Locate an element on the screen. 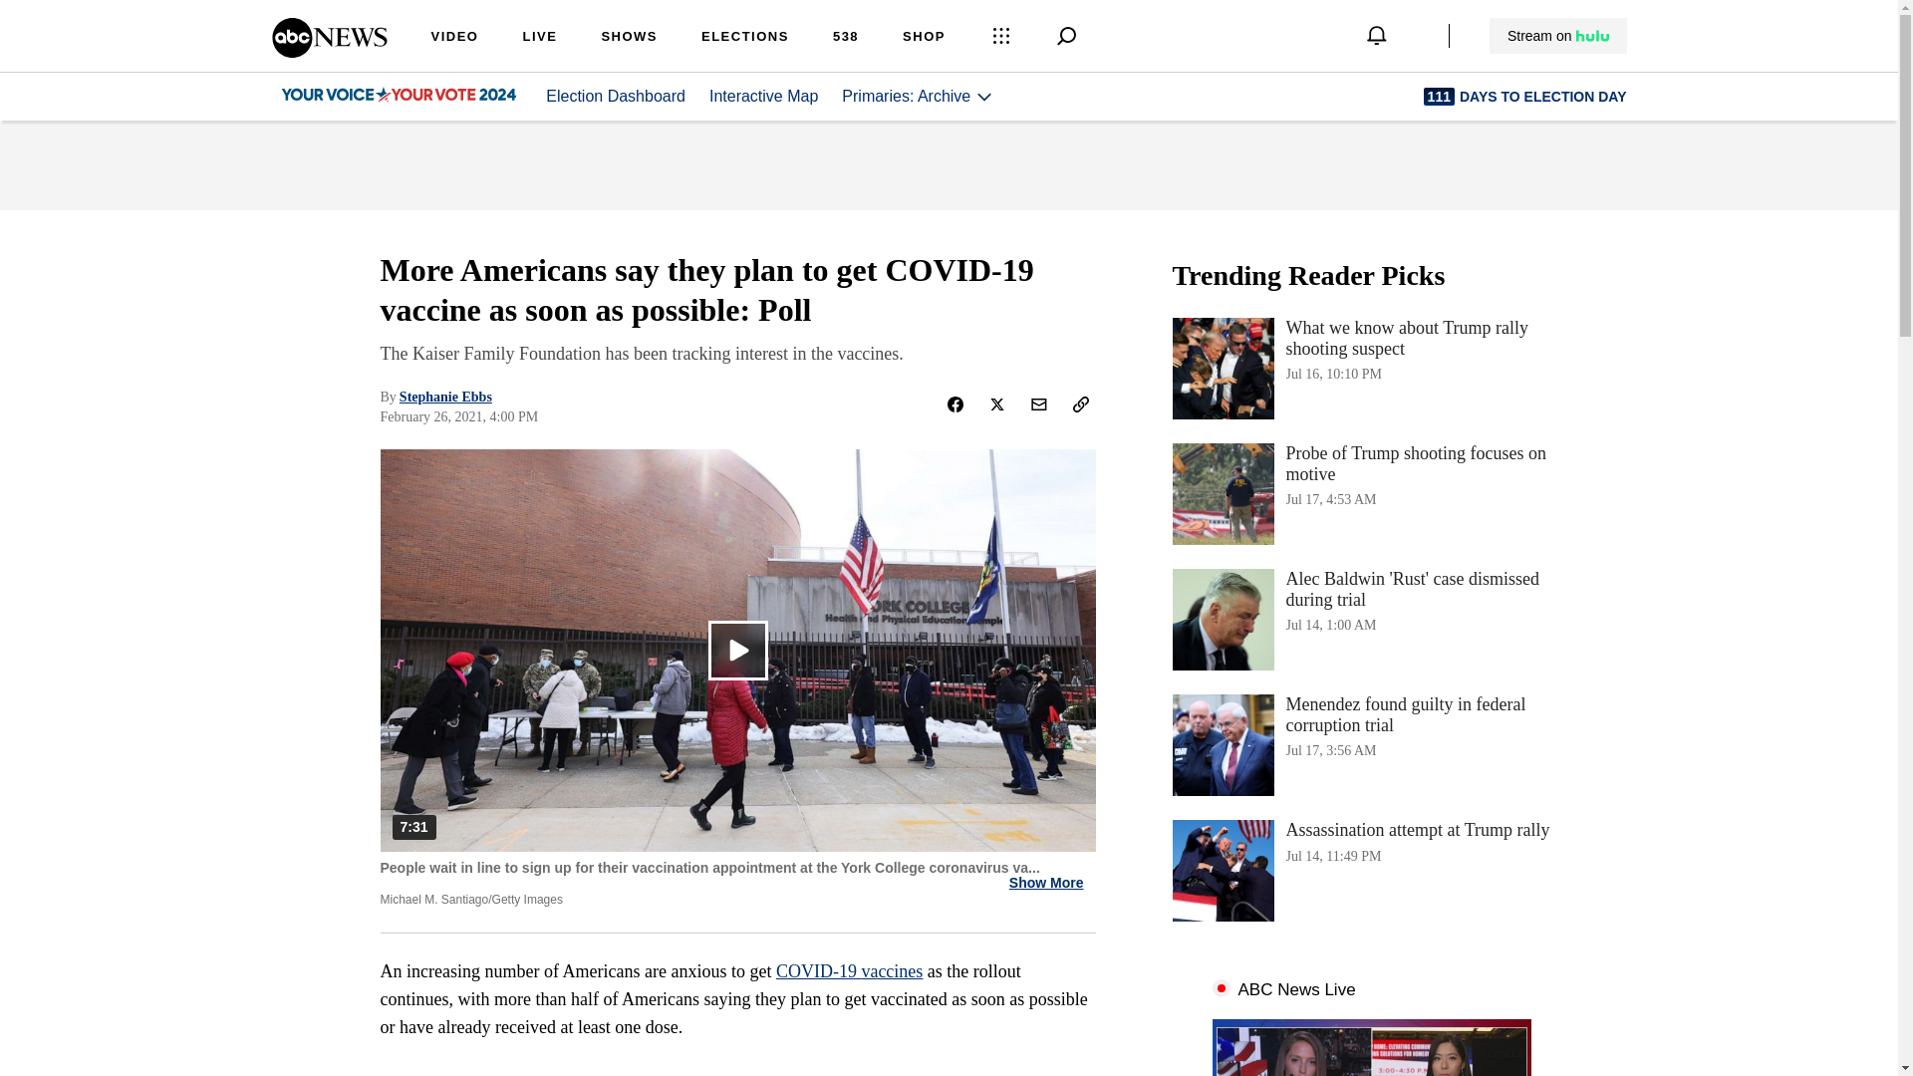  SHOP is located at coordinates (629, 38).